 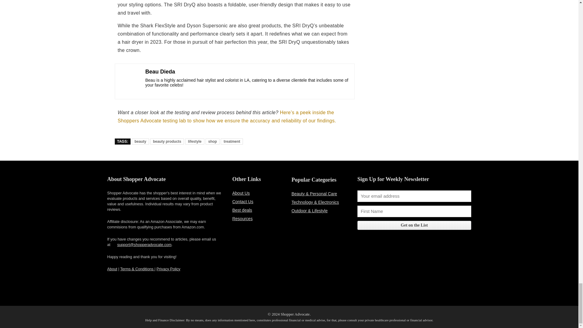 What do you see at coordinates (195, 142) in the screenshot?
I see `lifestyle` at bounding box center [195, 142].